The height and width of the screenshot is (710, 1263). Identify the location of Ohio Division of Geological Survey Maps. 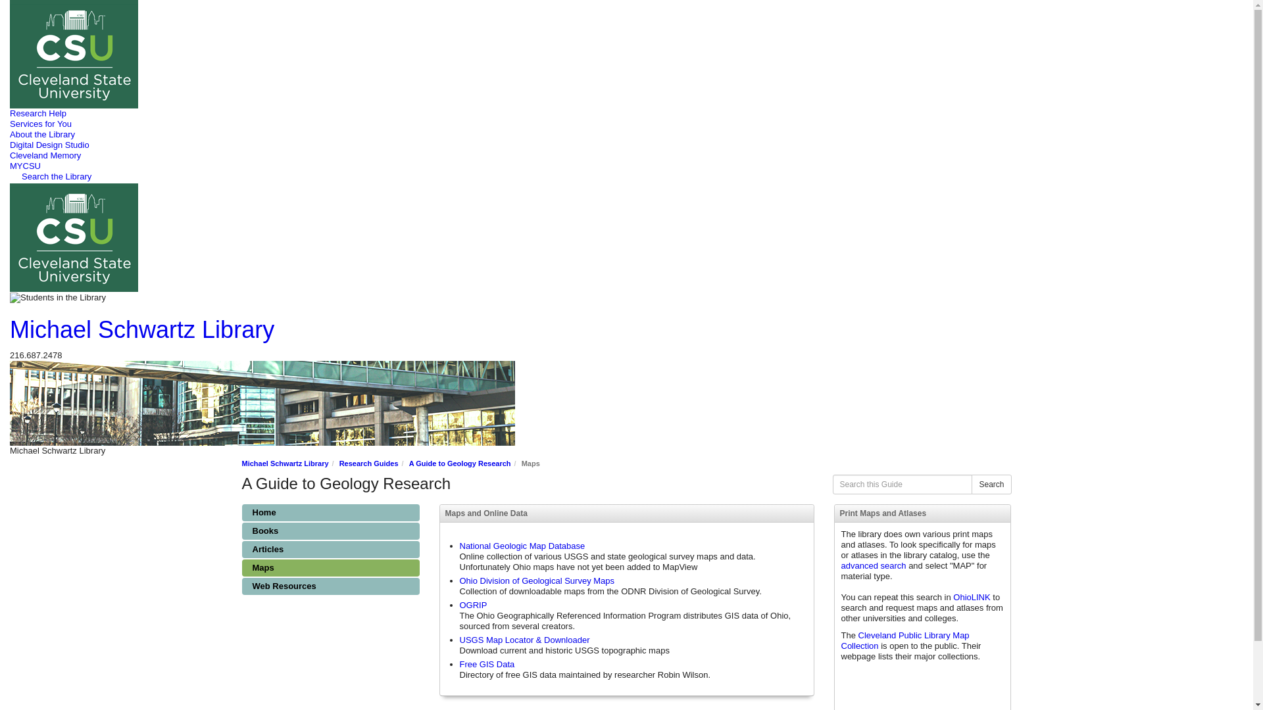
(537, 580).